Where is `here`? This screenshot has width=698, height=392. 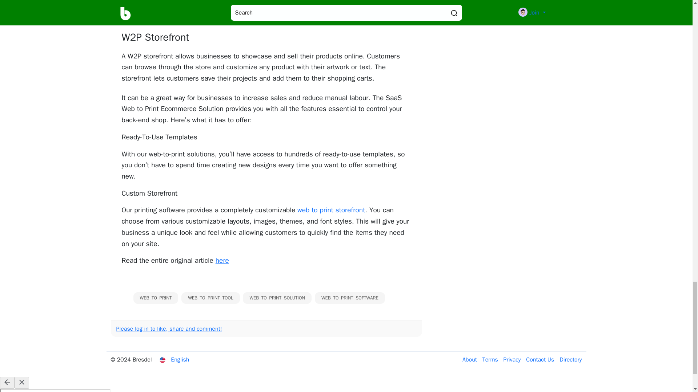 here is located at coordinates (222, 261).